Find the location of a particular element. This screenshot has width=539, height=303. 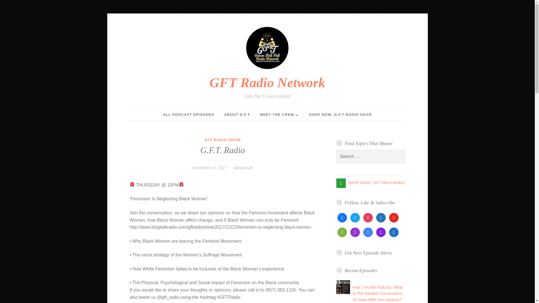

stitcher is located at coordinates (381, 232).